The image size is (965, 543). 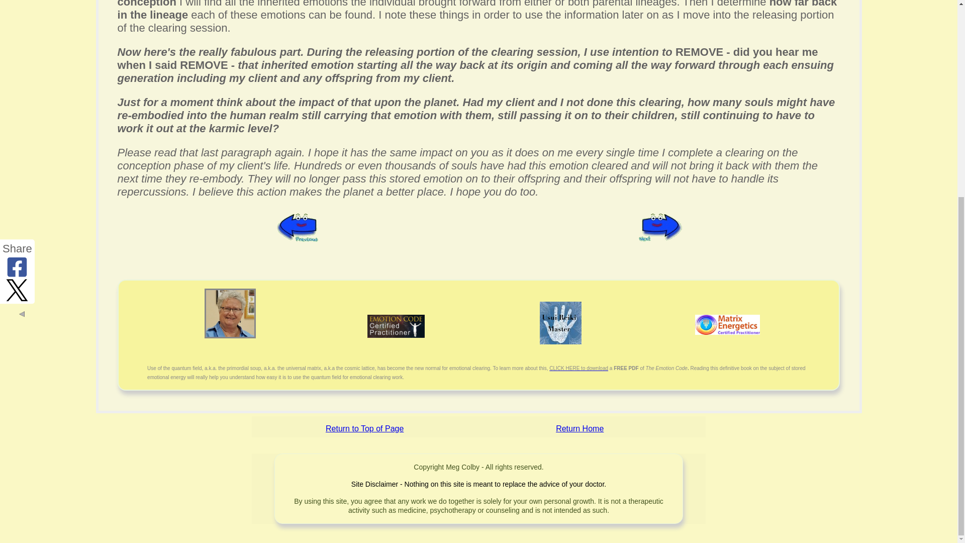 I want to click on Meg Colby, so click(x=230, y=313).